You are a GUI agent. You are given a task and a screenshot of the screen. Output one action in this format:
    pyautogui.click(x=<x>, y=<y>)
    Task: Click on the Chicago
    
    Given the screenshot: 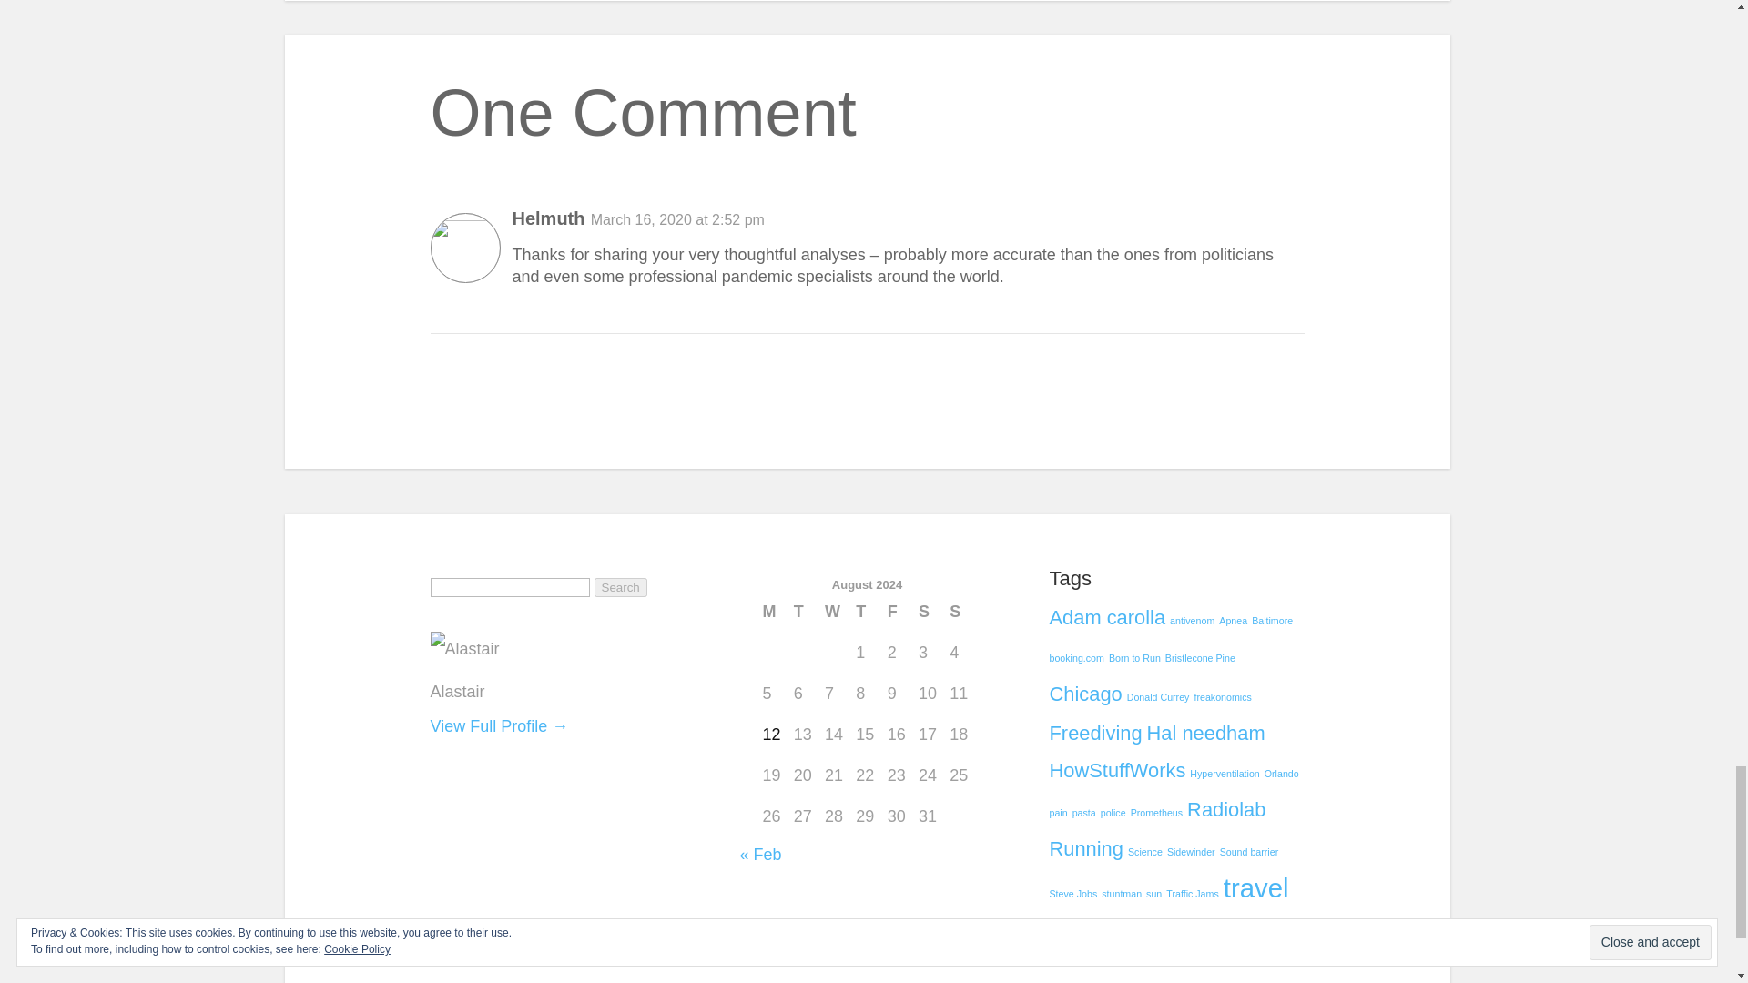 What is the action you would take?
    pyautogui.click(x=1085, y=694)
    